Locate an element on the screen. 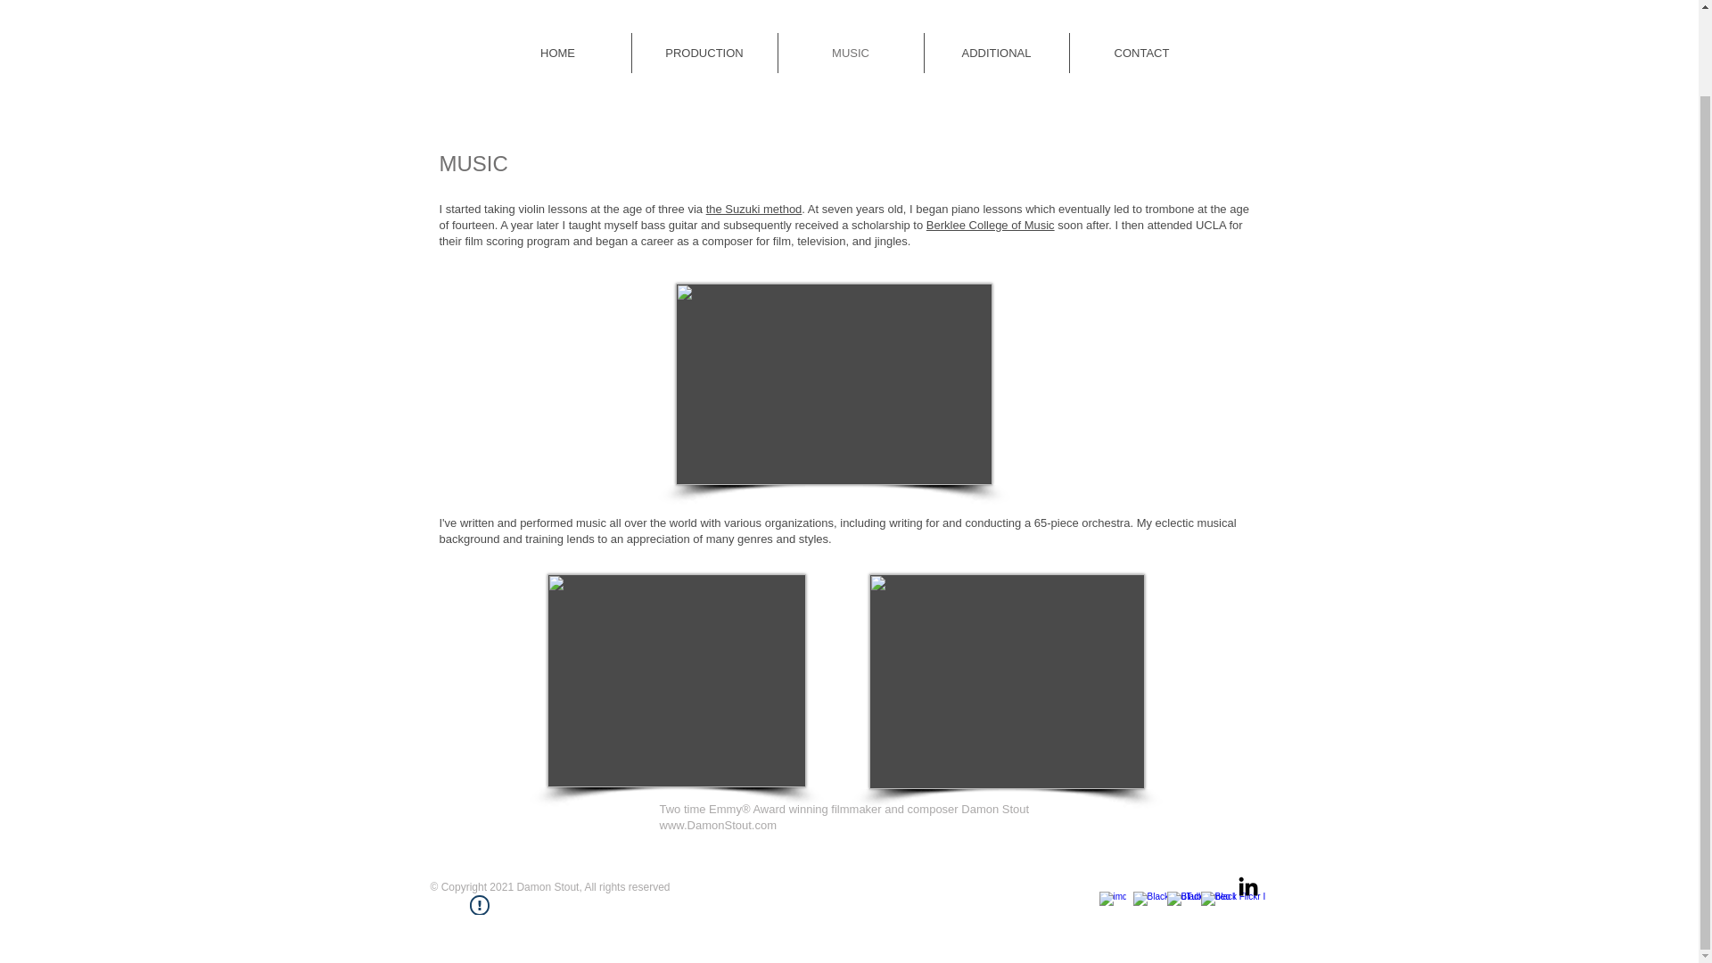 Image resolution: width=1712 pixels, height=963 pixels. www.DamonStout.com is located at coordinates (718, 826).